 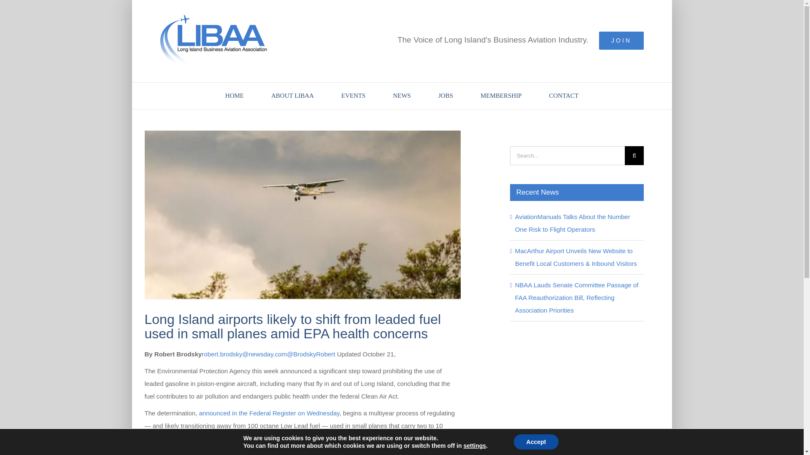 What do you see at coordinates (621, 40) in the screenshot?
I see `JOIN` at bounding box center [621, 40].